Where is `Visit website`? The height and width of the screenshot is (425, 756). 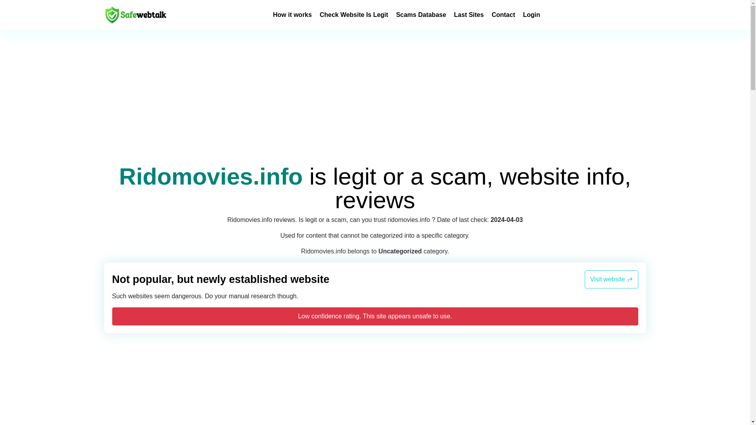
Visit website is located at coordinates (611, 279).